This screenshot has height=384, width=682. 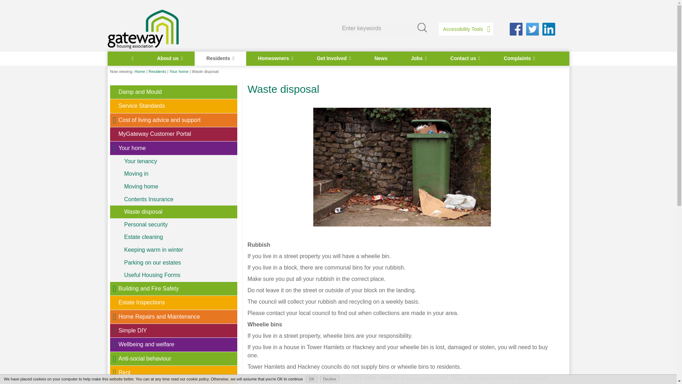 What do you see at coordinates (330, 379) in the screenshot?
I see `Decline` at bounding box center [330, 379].